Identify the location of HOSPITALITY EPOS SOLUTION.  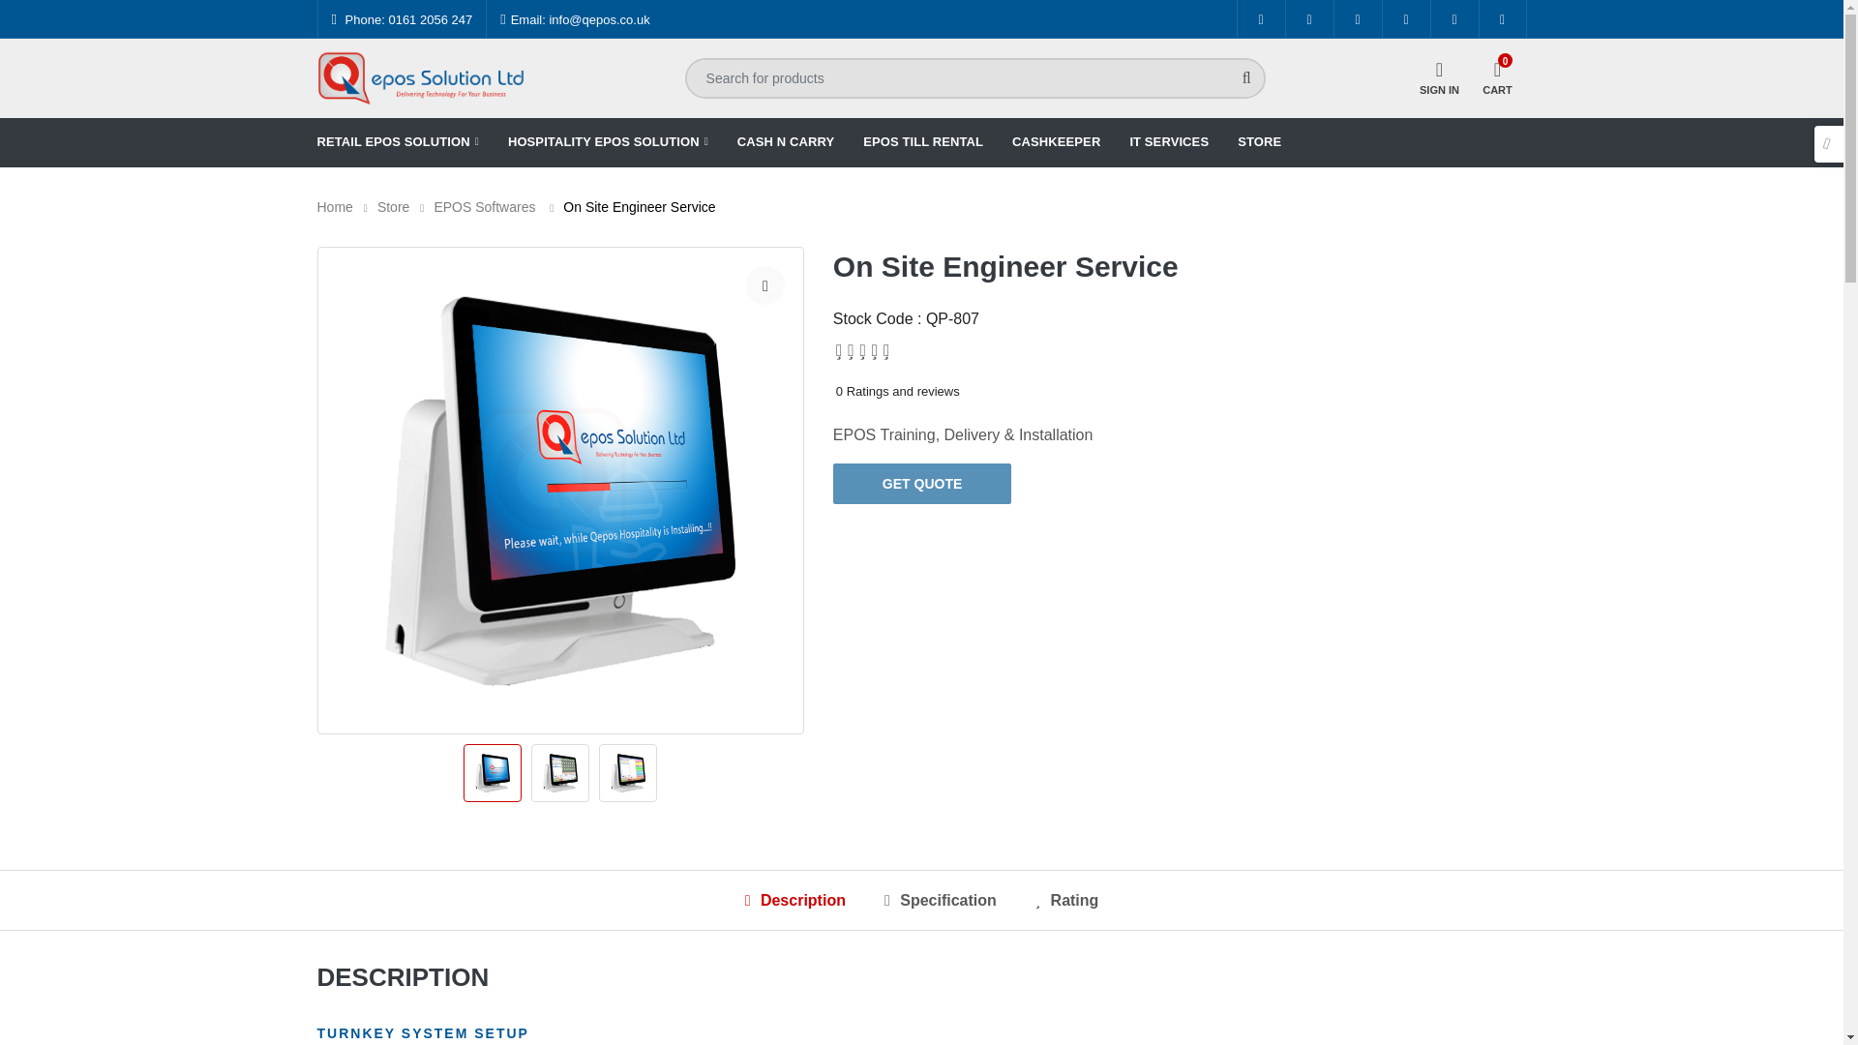
(608, 142).